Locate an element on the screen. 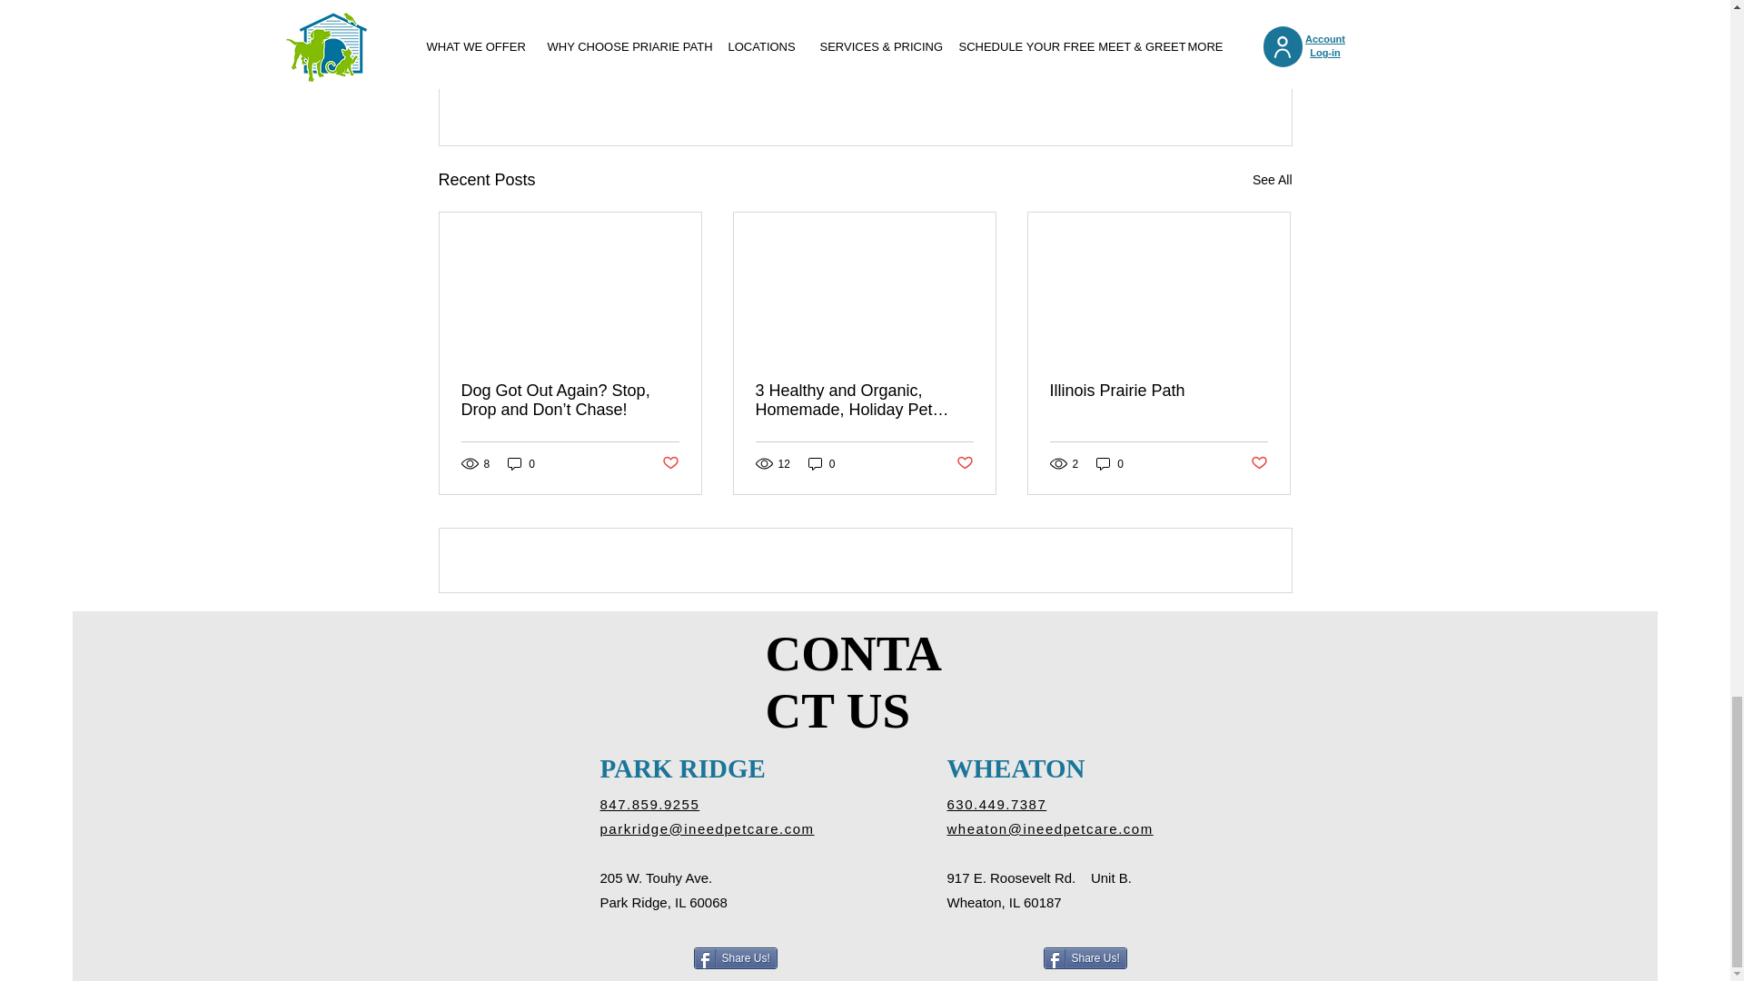  General is located at coordinates (1178, 25).